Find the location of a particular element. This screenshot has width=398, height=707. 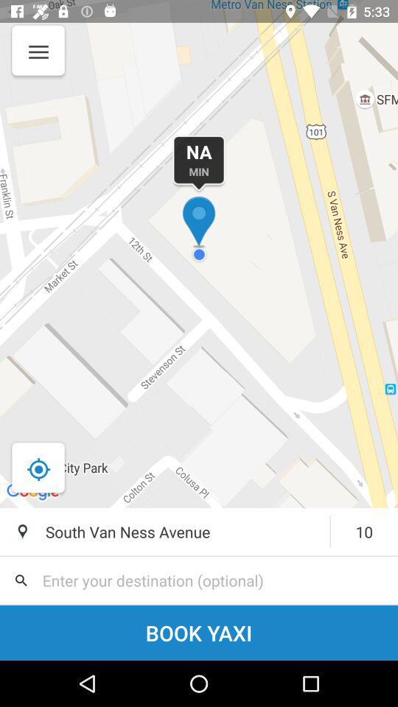

click the more icon on the top left is located at coordinates (37, 60).